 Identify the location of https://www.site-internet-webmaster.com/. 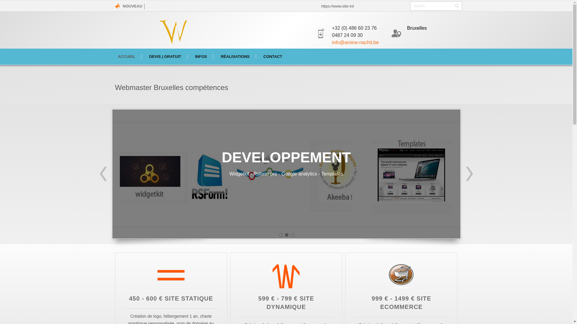
(387, 6).